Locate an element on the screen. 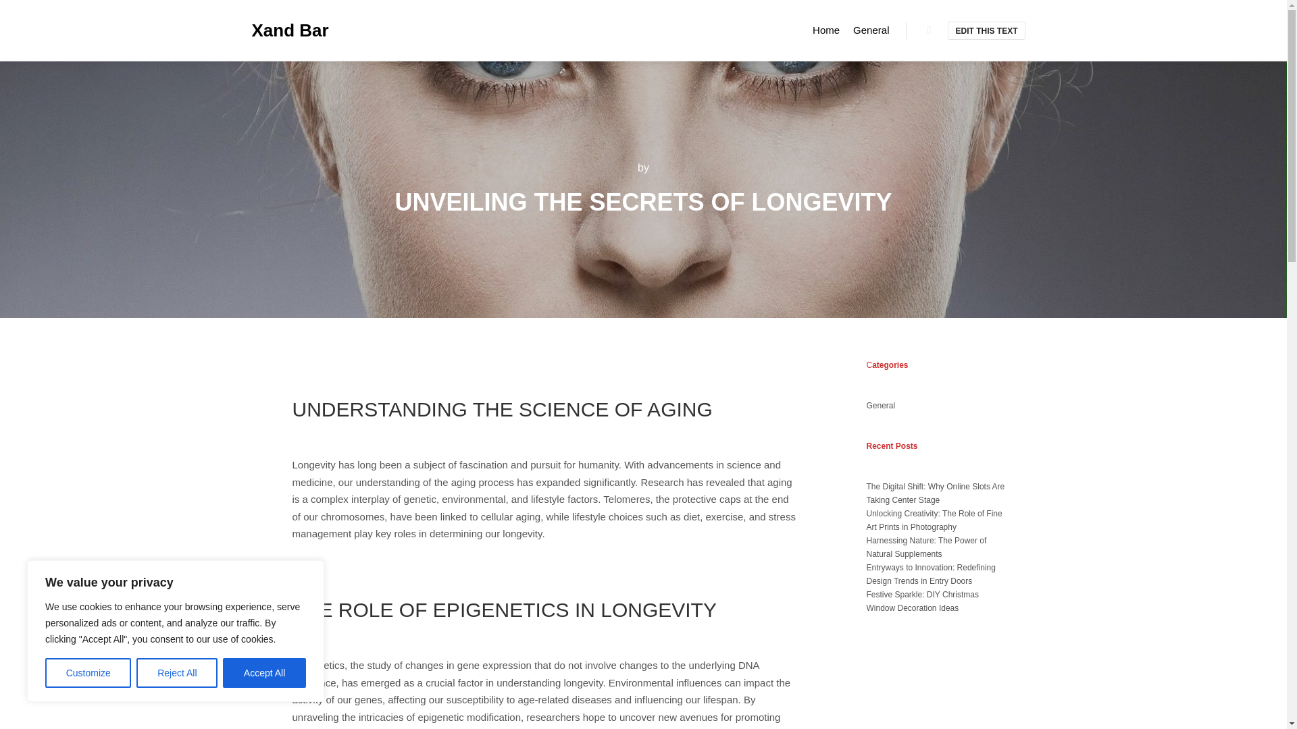  Customize is located at coordinates (88, 673).